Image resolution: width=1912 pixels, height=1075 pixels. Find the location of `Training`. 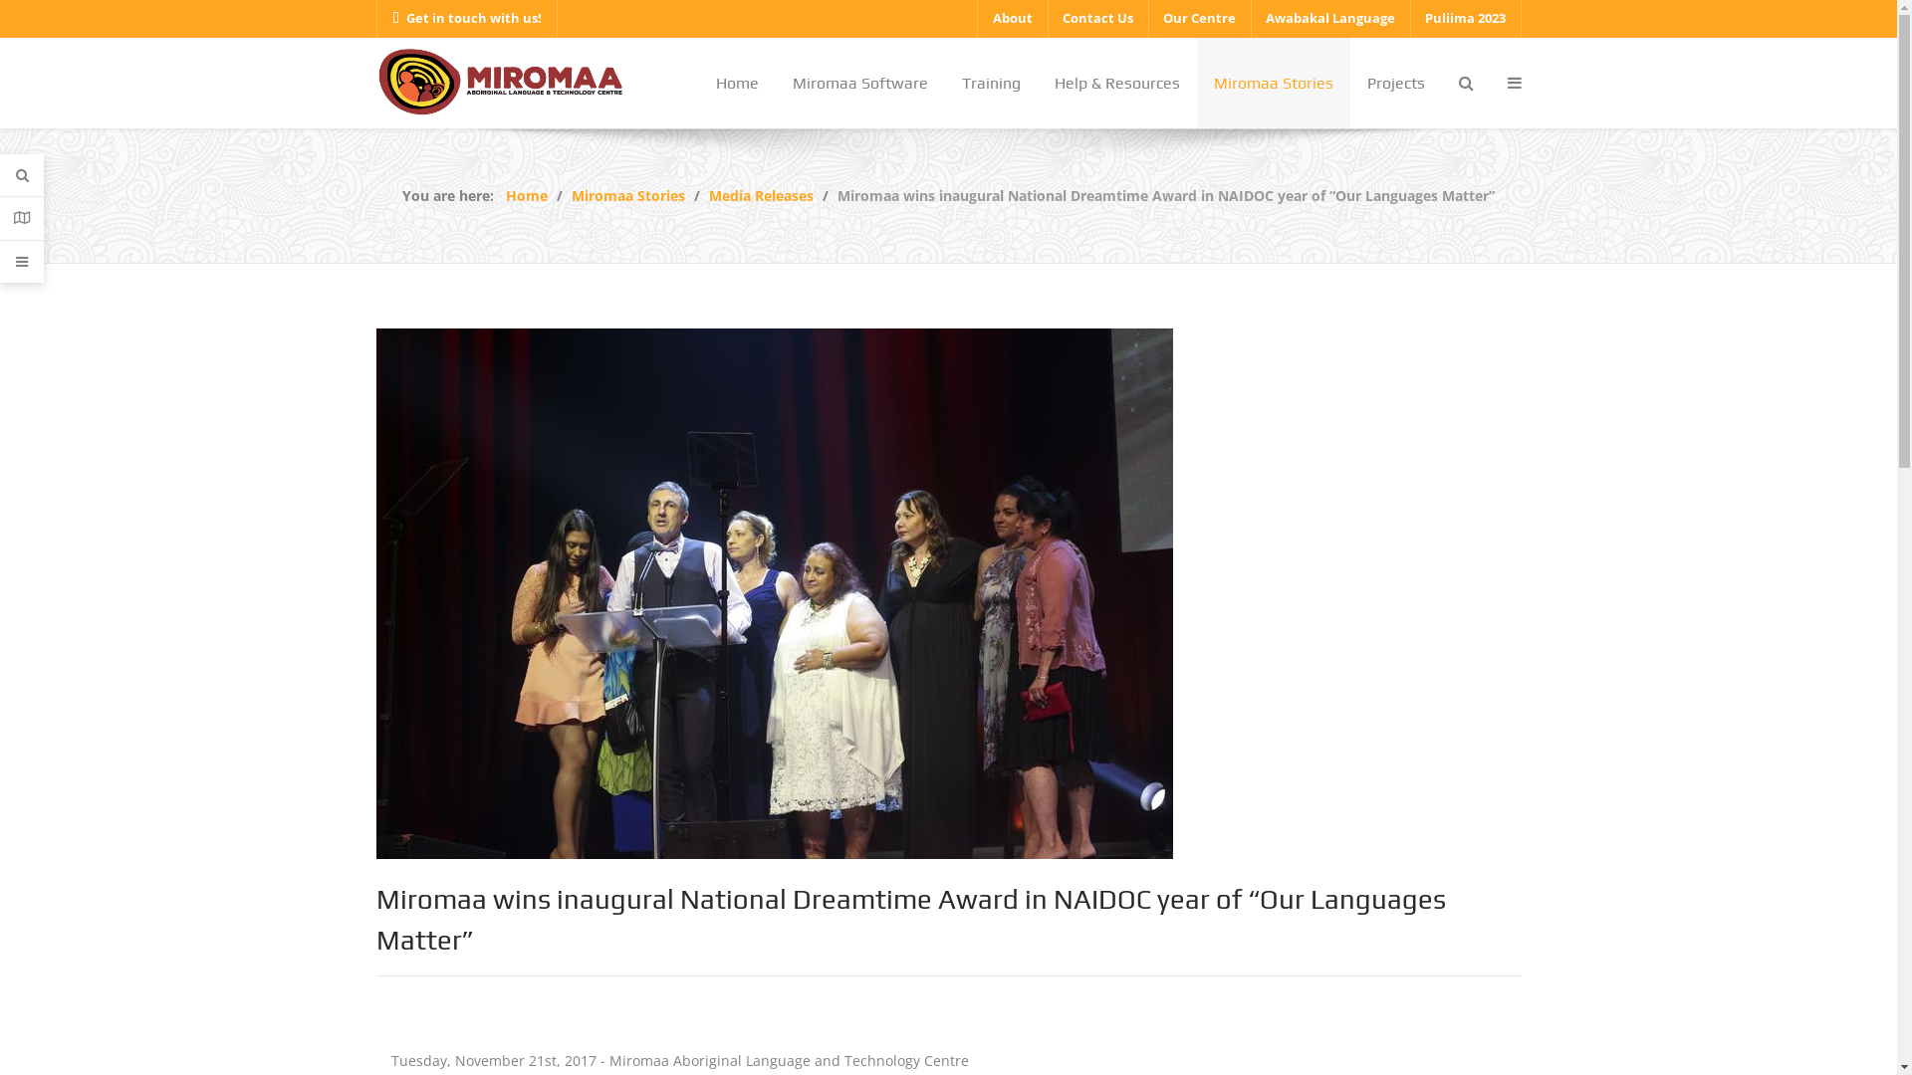

Training is located at coordinates (1397, 802).